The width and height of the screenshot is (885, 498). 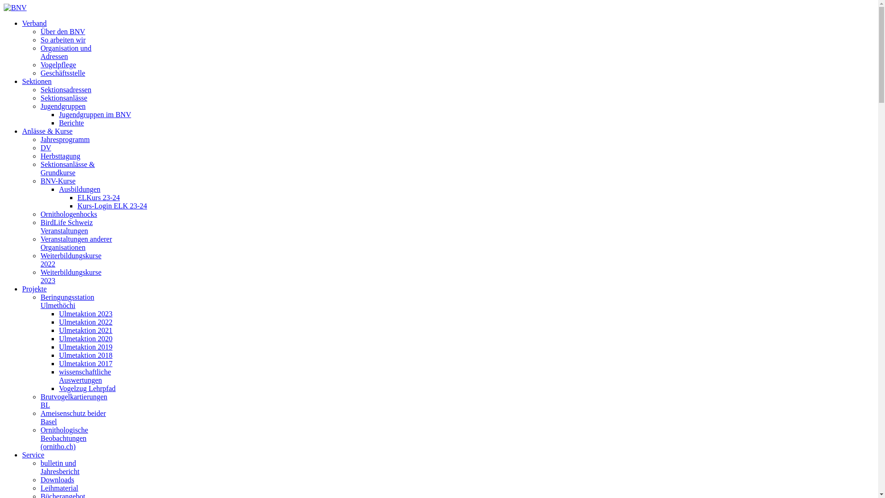 I want to click on Downloads, so click(x=57, y=480).